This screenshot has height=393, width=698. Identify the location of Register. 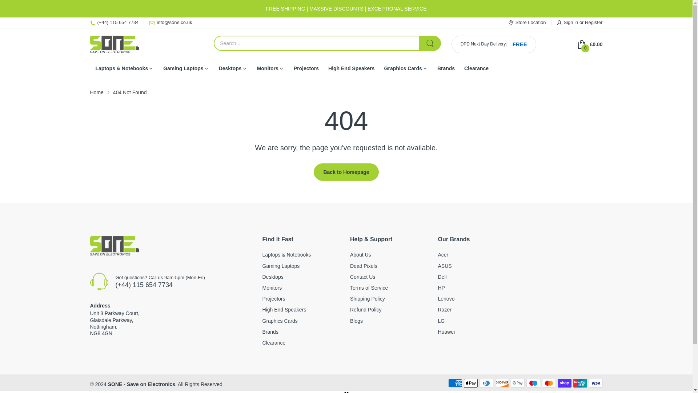
(593, 23).